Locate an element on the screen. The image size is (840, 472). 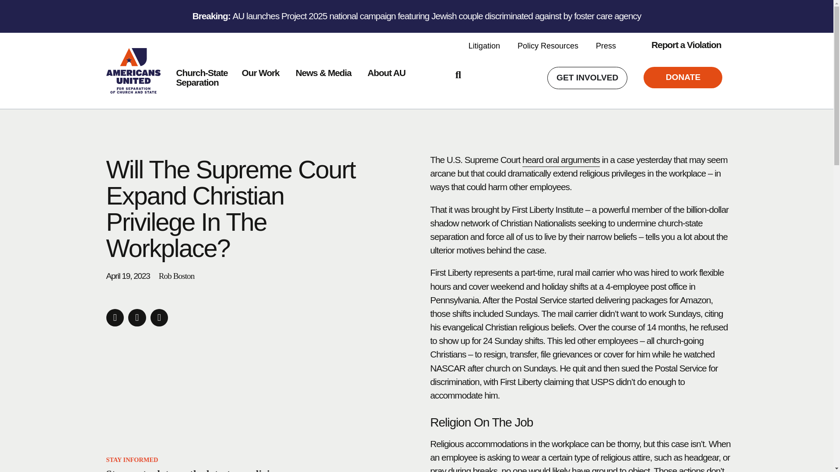
Report a Violation is located at coordinates (606, 46).